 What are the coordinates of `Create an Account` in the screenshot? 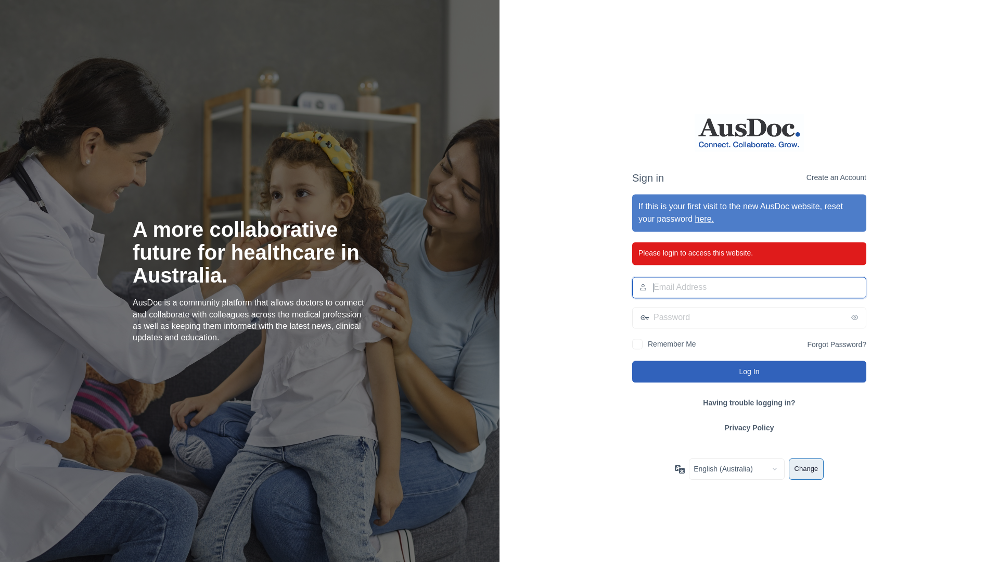 It's located at (837, 178).